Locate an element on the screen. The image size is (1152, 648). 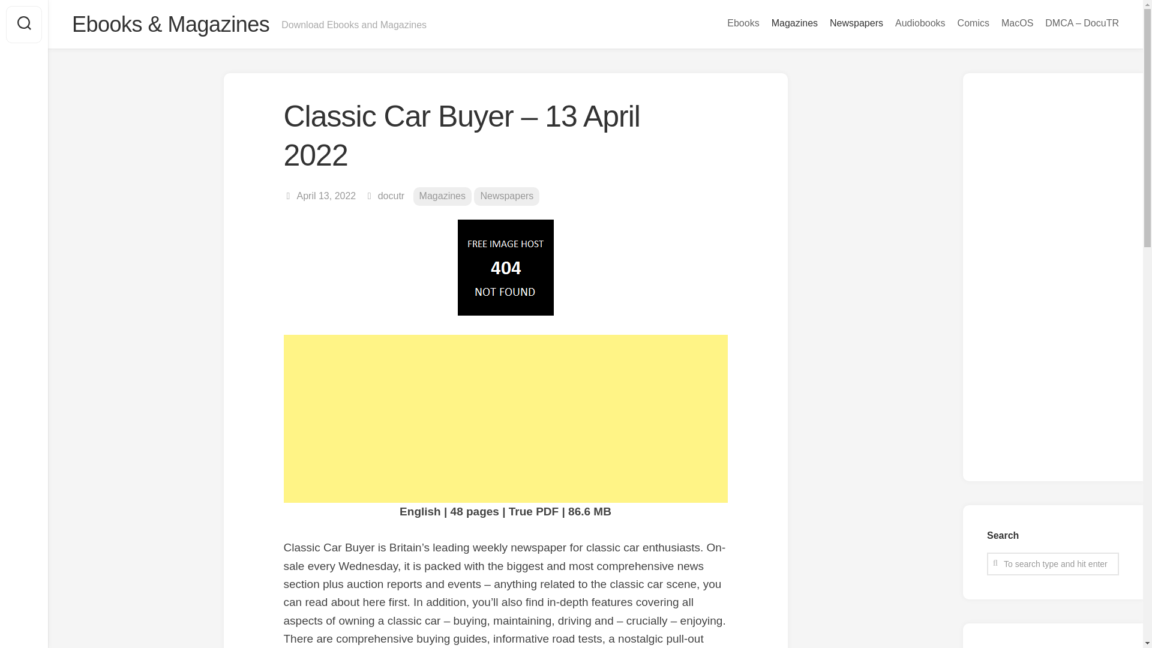
Magazines is located at coordinates (794, 23).